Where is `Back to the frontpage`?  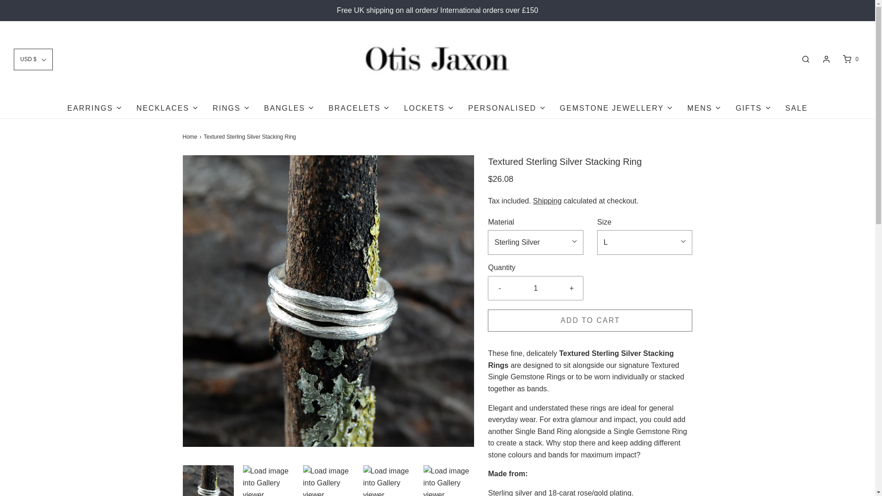 Back to the frontpage is located at coordinates (191, 137).